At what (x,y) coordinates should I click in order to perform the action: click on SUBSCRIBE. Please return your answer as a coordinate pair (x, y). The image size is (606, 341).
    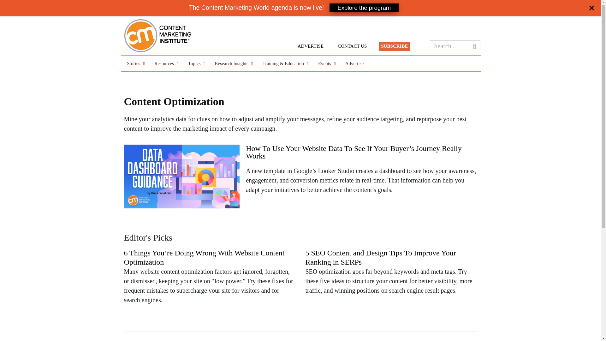
    Looking at the image, I should click on (394, 46).